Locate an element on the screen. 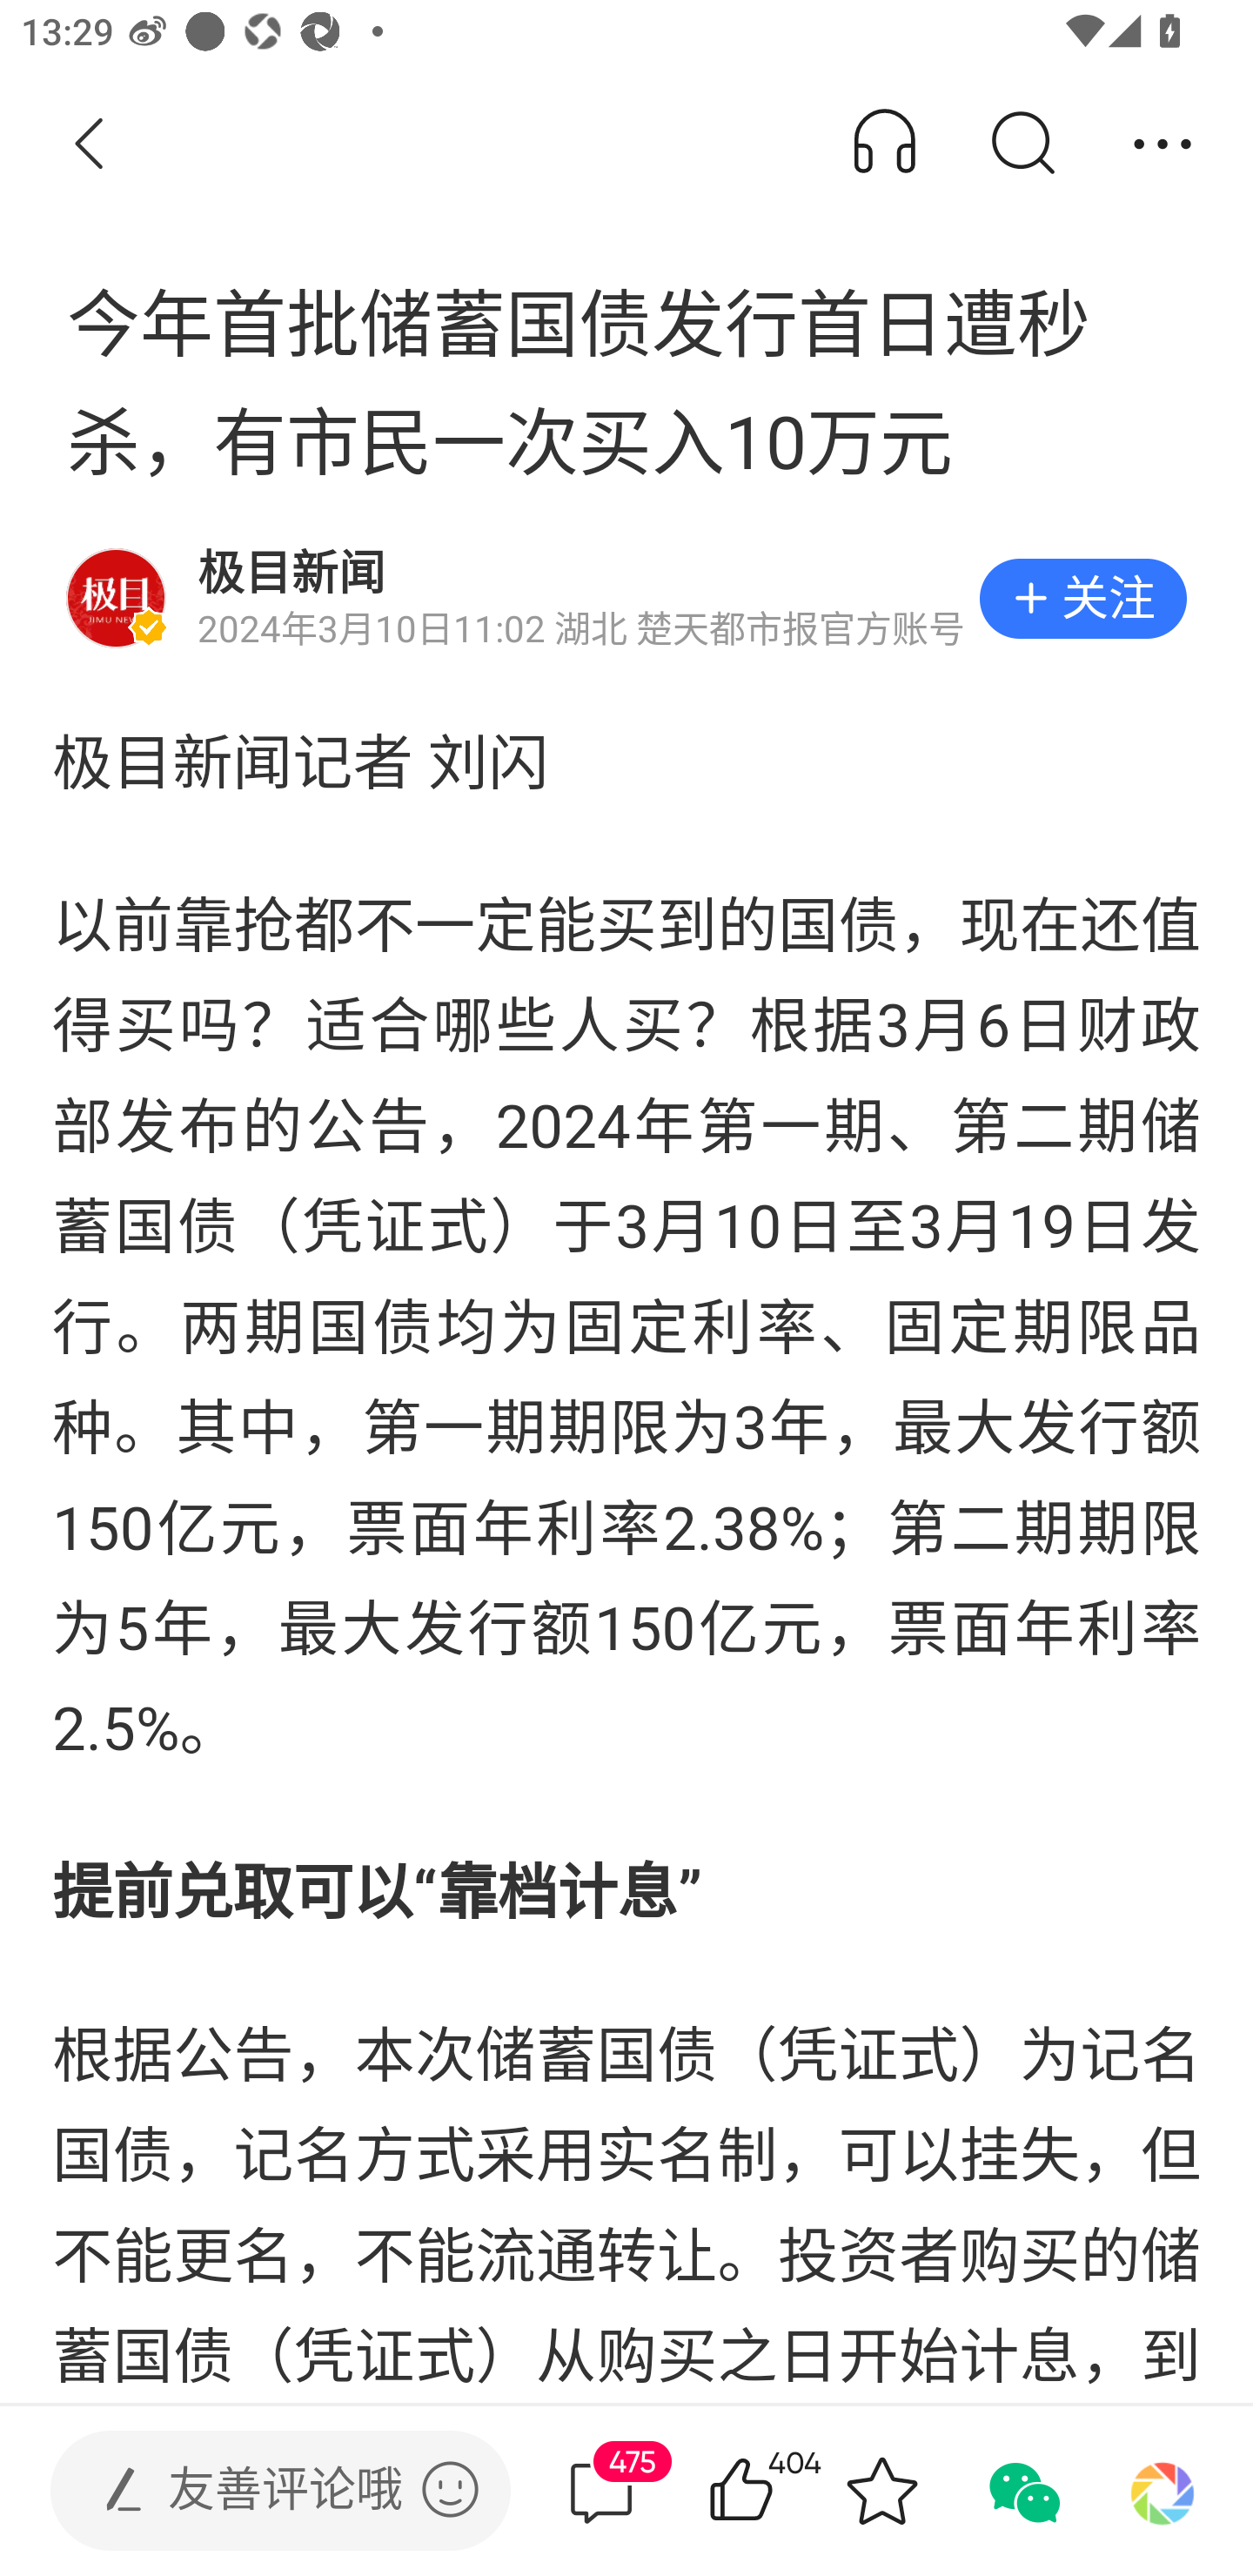 This screenshot has width=1253, height=2576. 搜索  is located at coordinates (1022, 144).